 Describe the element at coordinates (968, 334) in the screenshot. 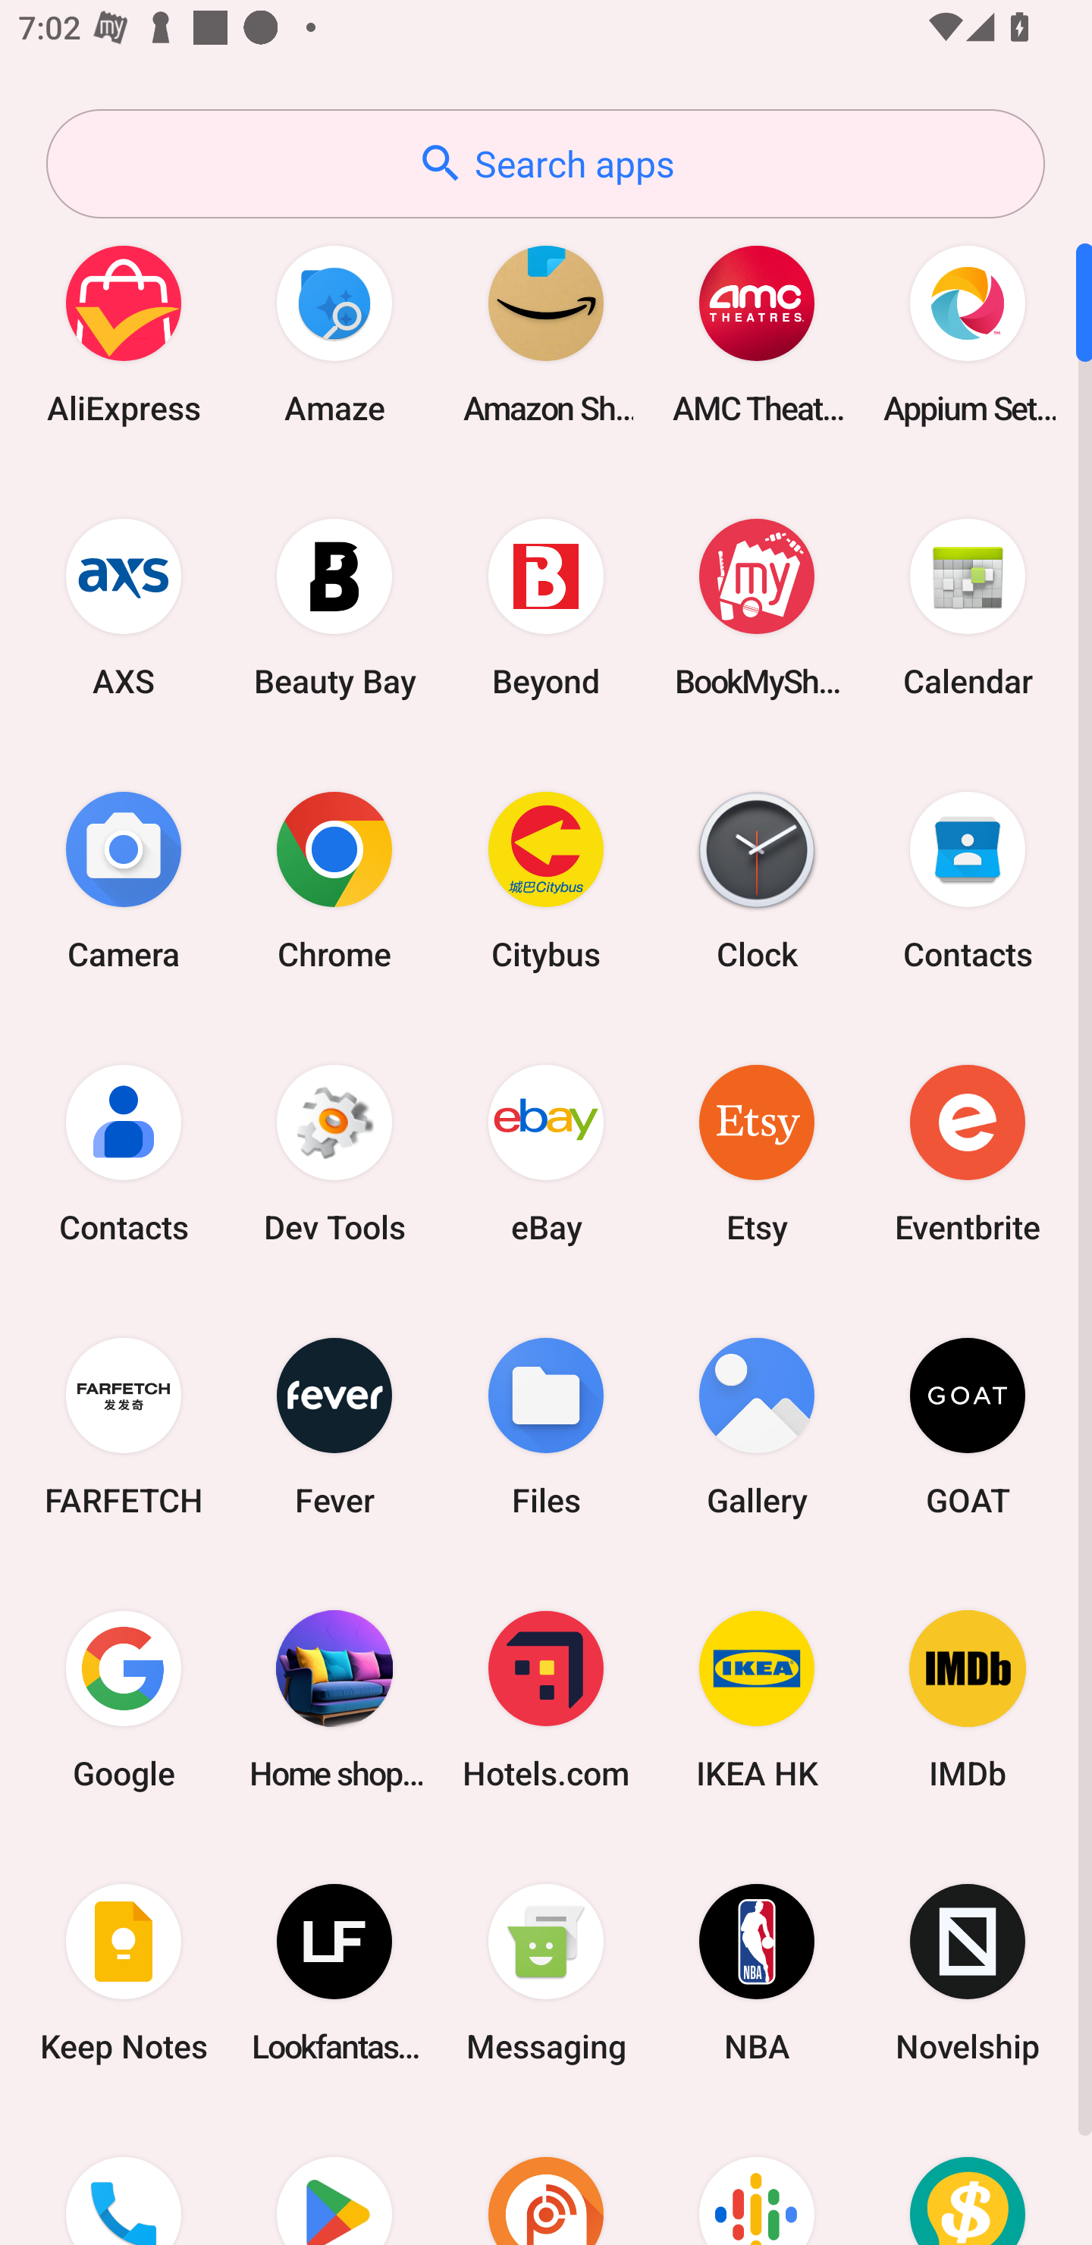

I see `Appium Settings` at that location.